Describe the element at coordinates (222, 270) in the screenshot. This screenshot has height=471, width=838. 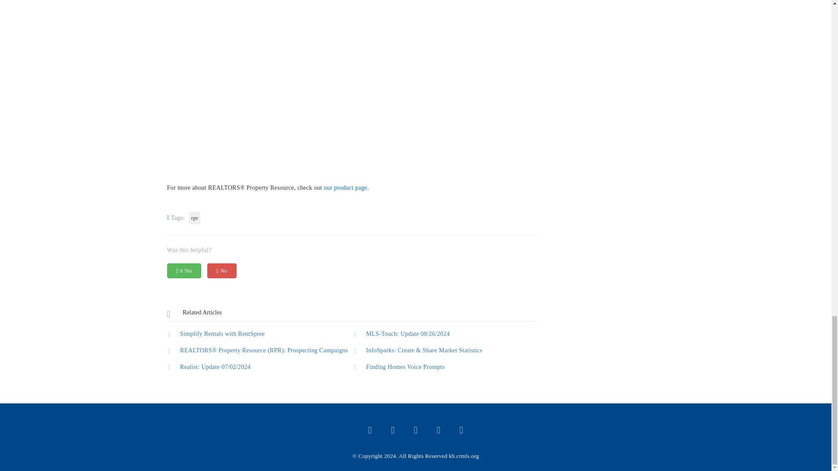
I see `No` at that location.